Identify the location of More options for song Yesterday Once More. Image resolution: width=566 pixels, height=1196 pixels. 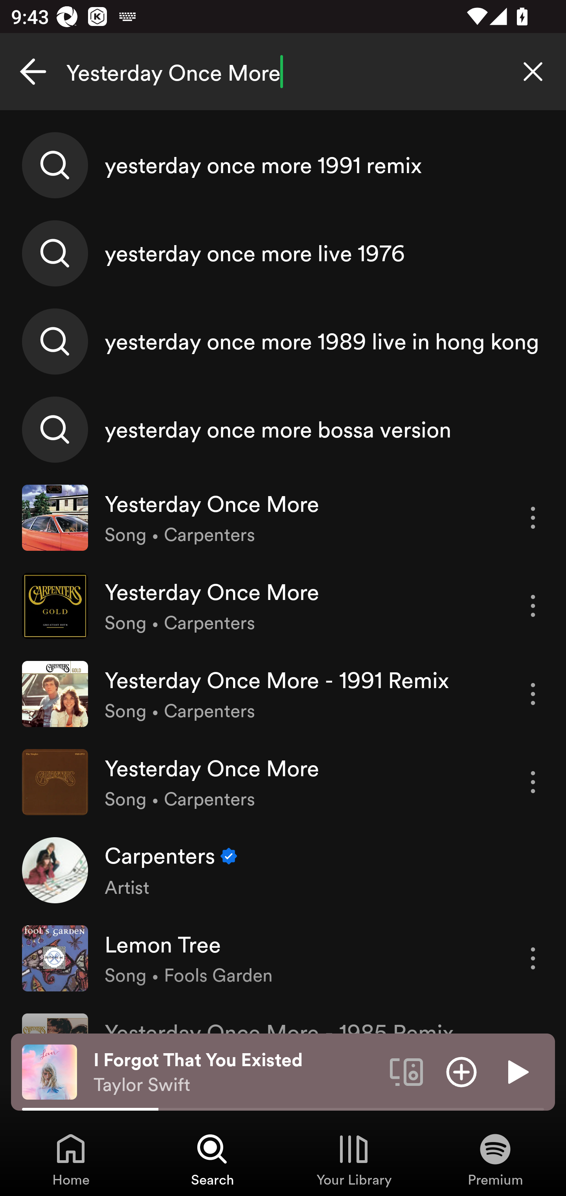
(533, 782).